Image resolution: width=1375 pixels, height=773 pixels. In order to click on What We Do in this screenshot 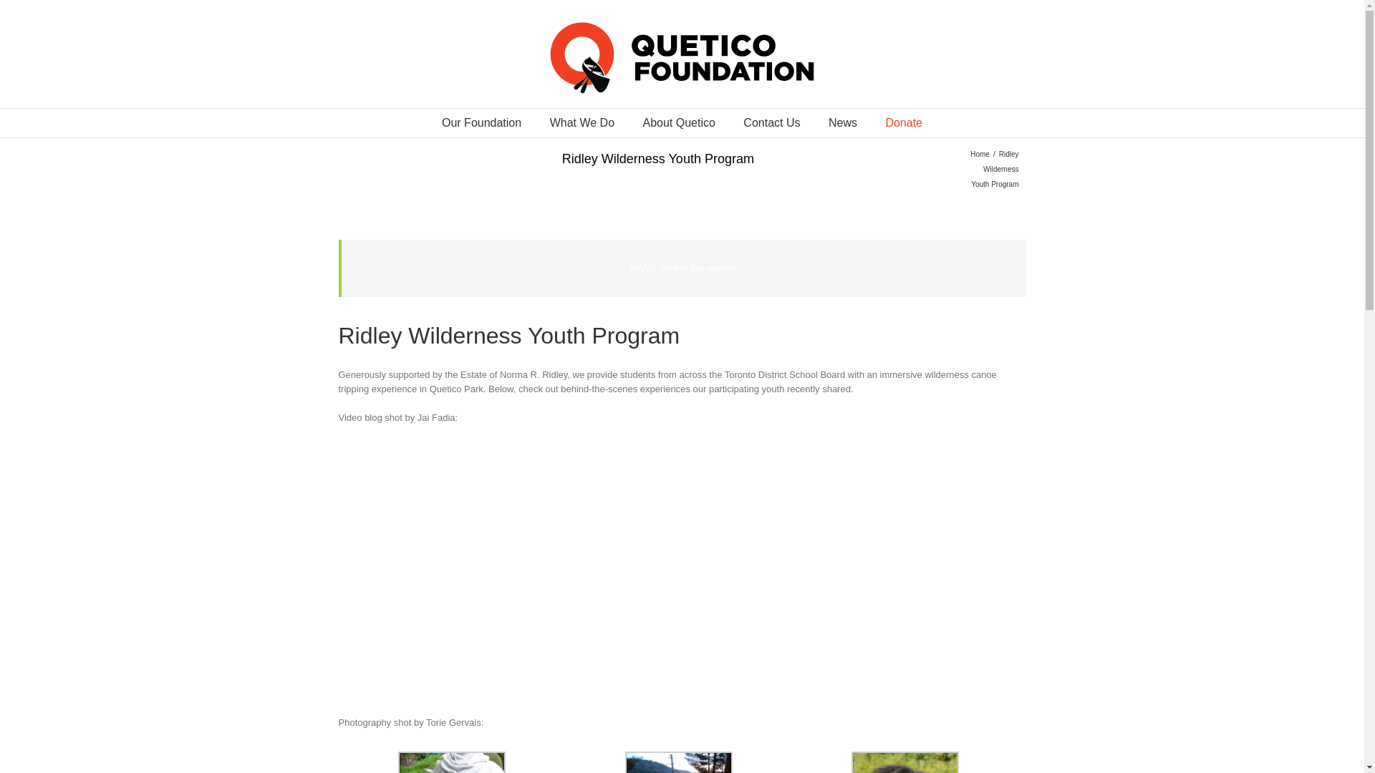, I will do `click(582, 123)`.